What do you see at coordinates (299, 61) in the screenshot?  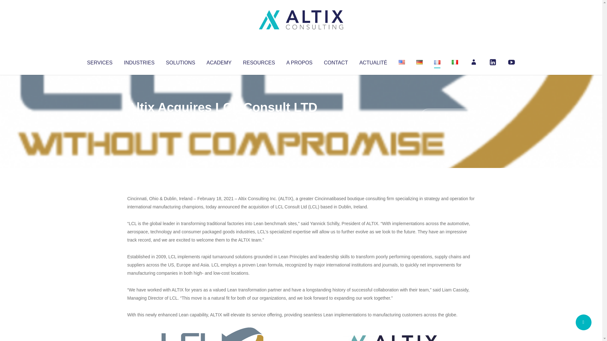 I see `A PROPOS` at bounding box center [299, 61].